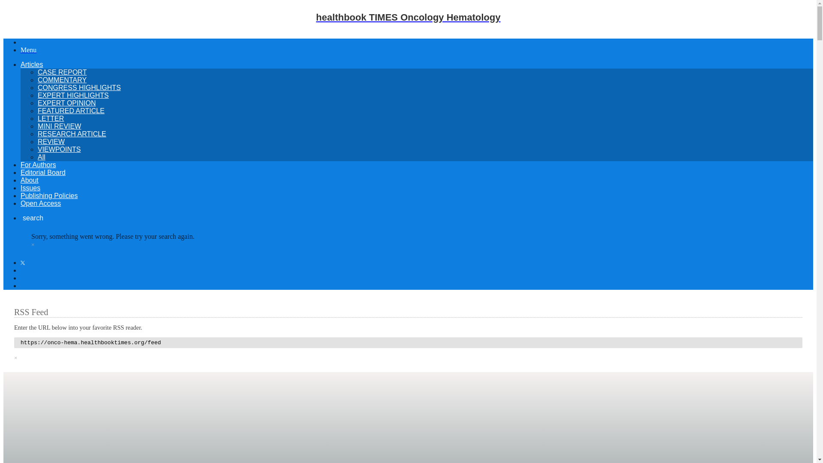 The image size is (823, 463). I want to click on About, so click(30, 180).